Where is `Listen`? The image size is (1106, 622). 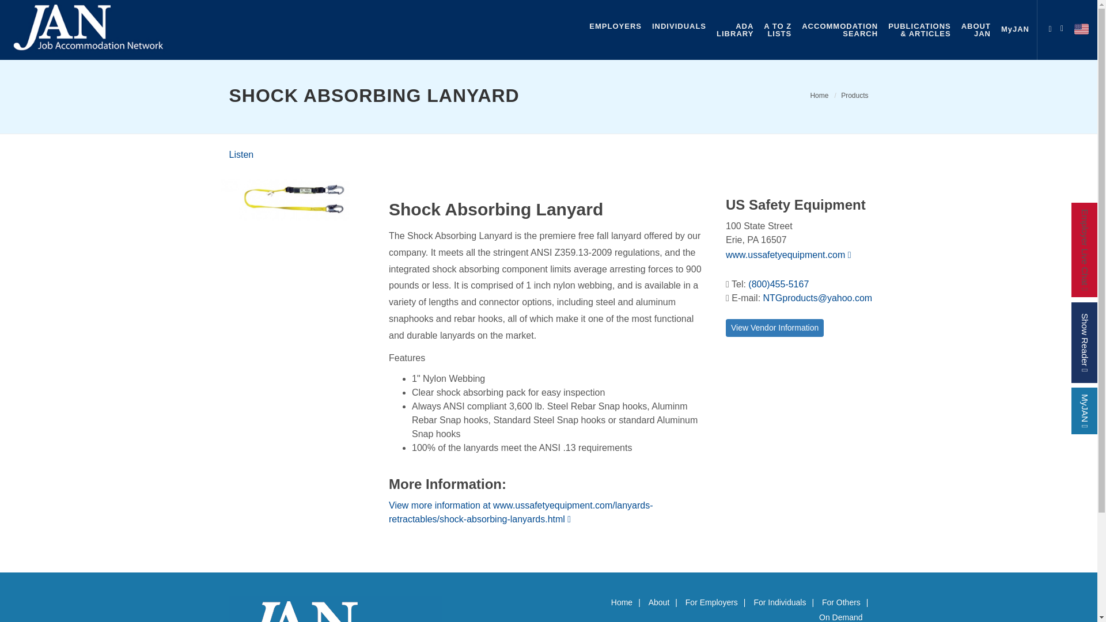 Listen is located at coordinates (840, 30).